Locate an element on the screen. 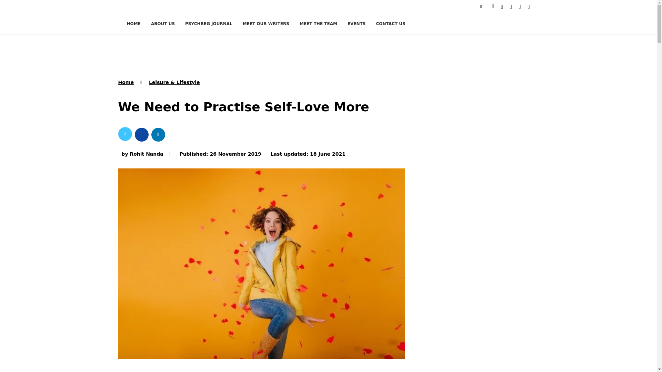 The width and height of the screenshot is (662, 372). PSYCHREG JOURNAL is located at coordinates (209, 23).